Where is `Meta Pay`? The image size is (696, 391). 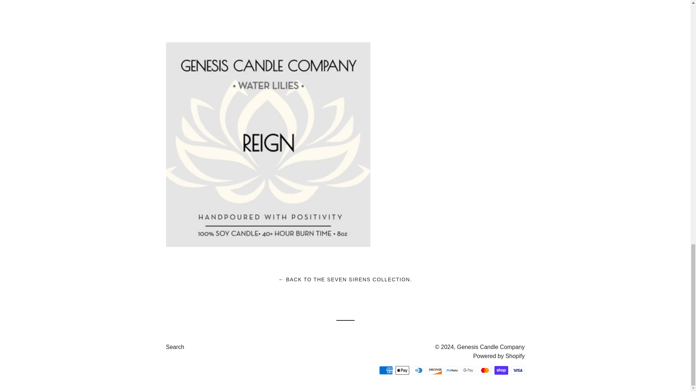 Meta Pay is located at coordinates (452, 370).